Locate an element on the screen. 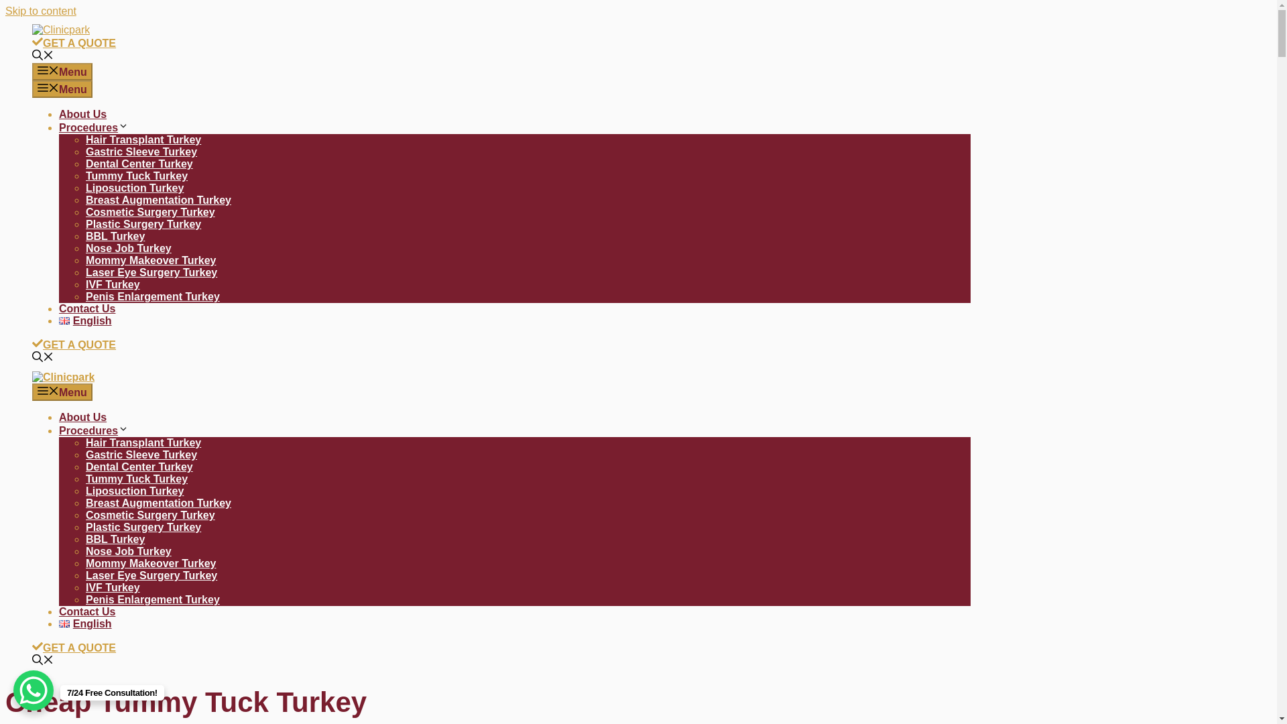  Cosmetic Surgery Turkey is located at coordinates (150, 515).